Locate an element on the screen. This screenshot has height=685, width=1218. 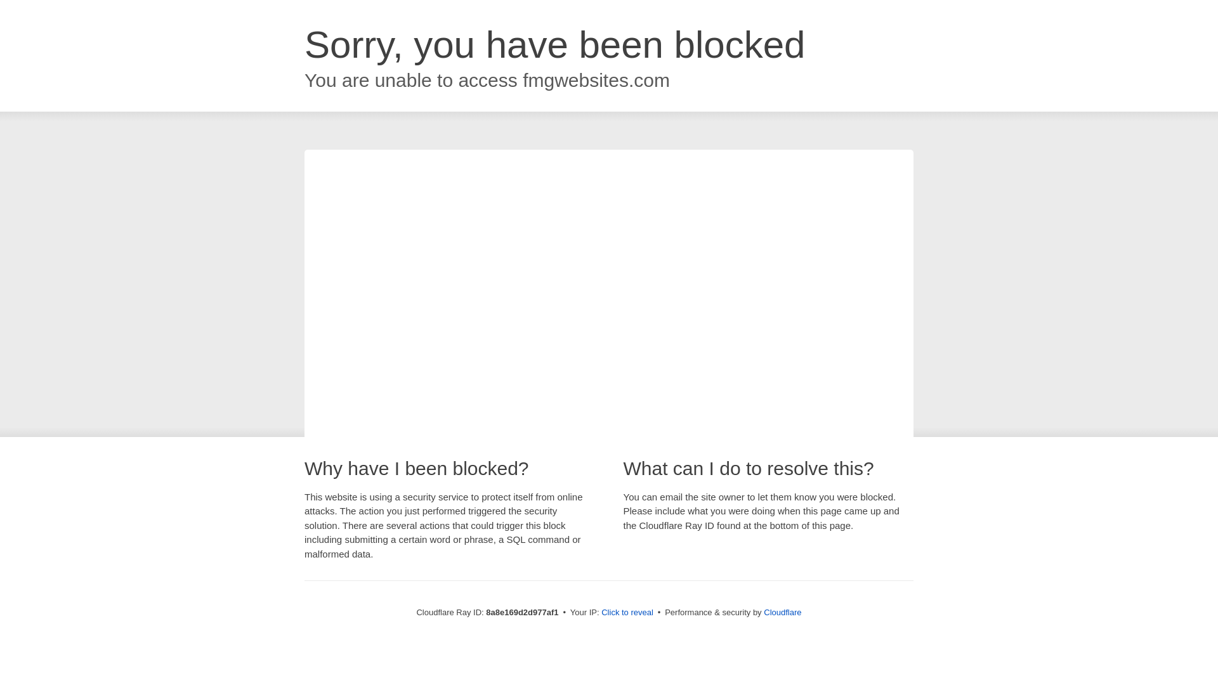
Click to reveal is located at coordinates (627, 613).